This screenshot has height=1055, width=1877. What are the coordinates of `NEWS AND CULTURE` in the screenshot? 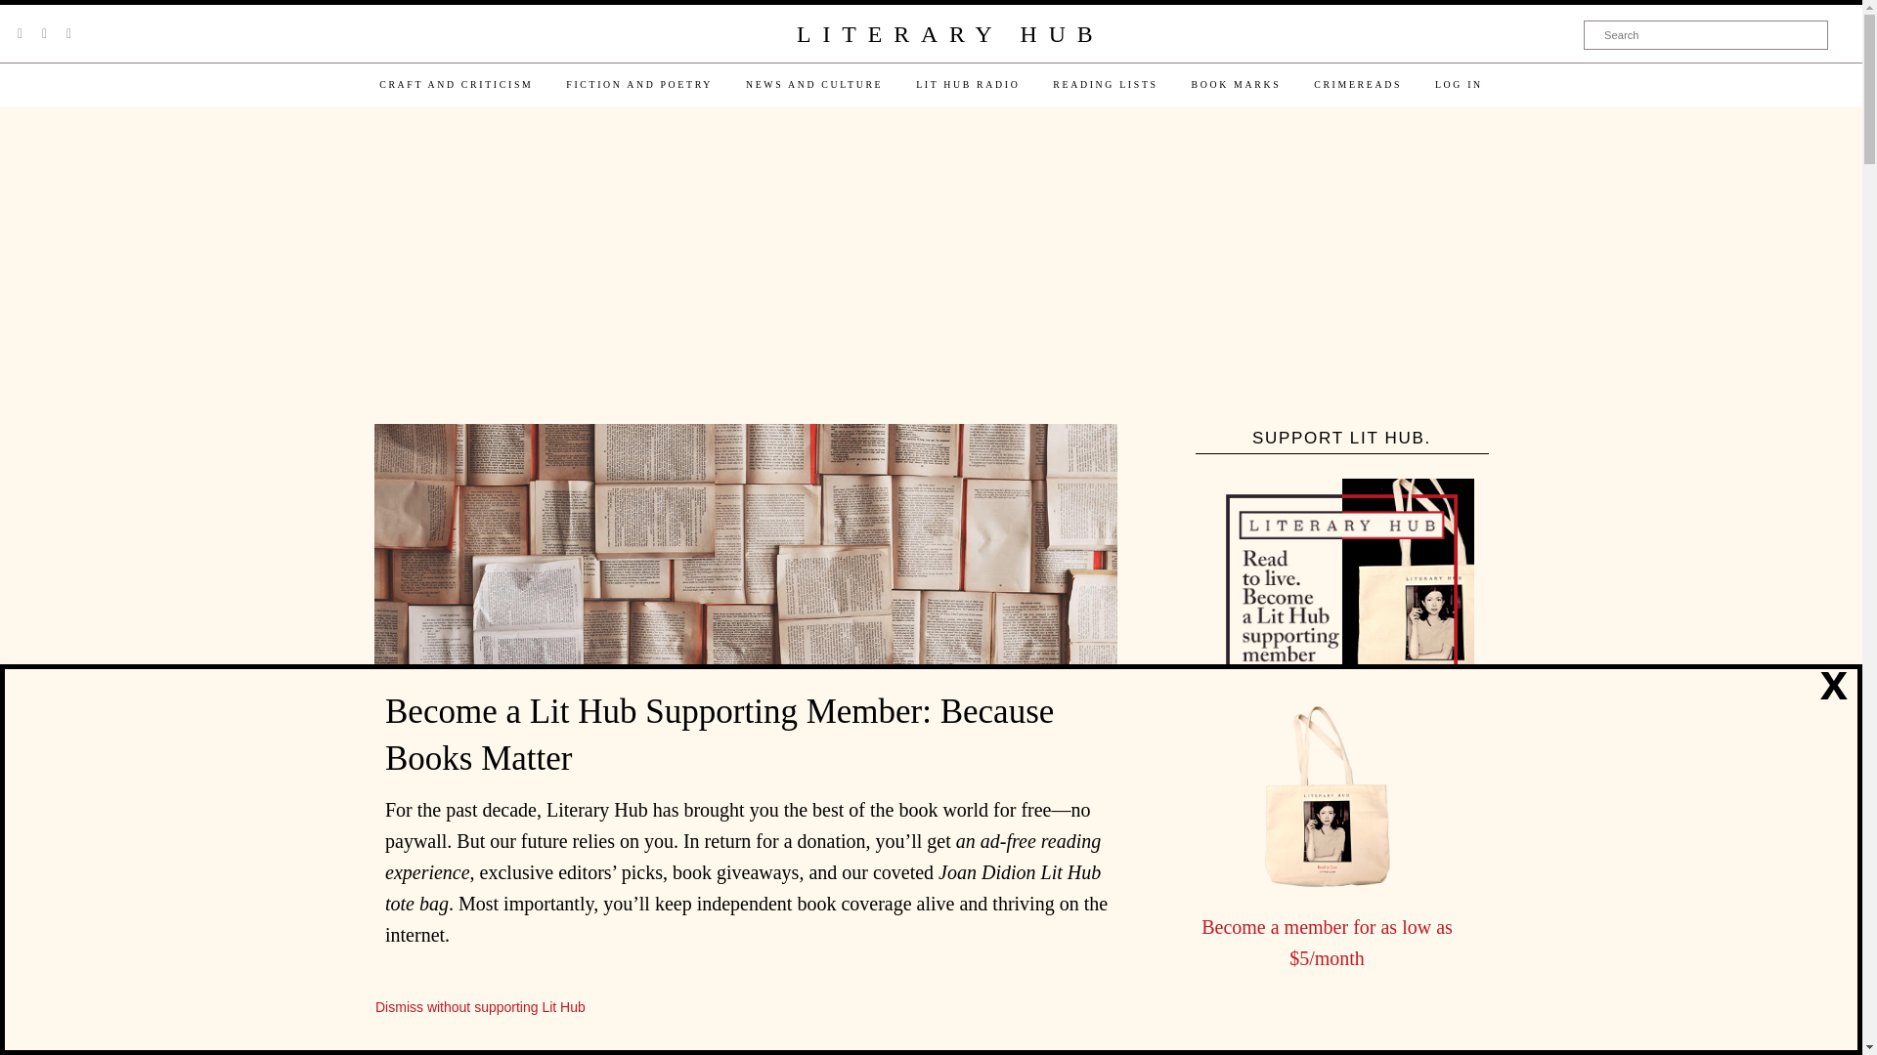 It's located at (813, 84).